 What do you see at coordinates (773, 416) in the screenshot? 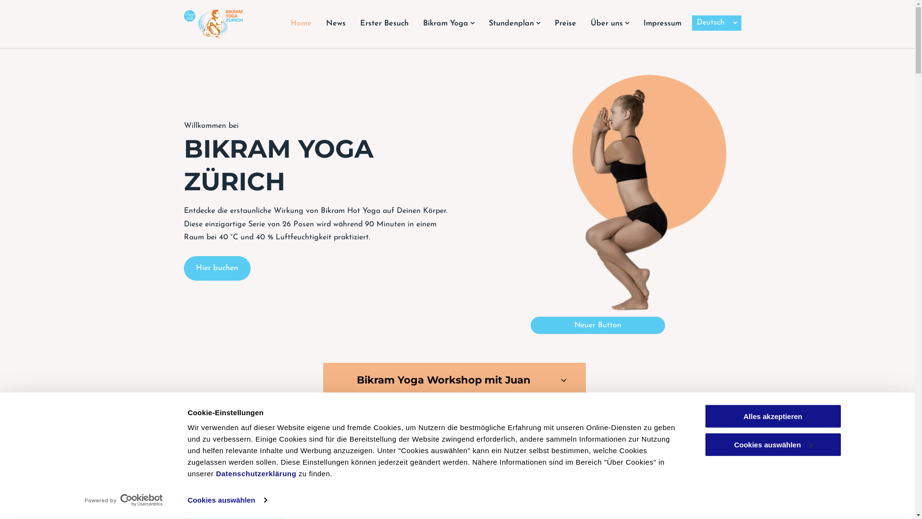
I see `Alles akzeptieren` at bounding box center [773, 416].